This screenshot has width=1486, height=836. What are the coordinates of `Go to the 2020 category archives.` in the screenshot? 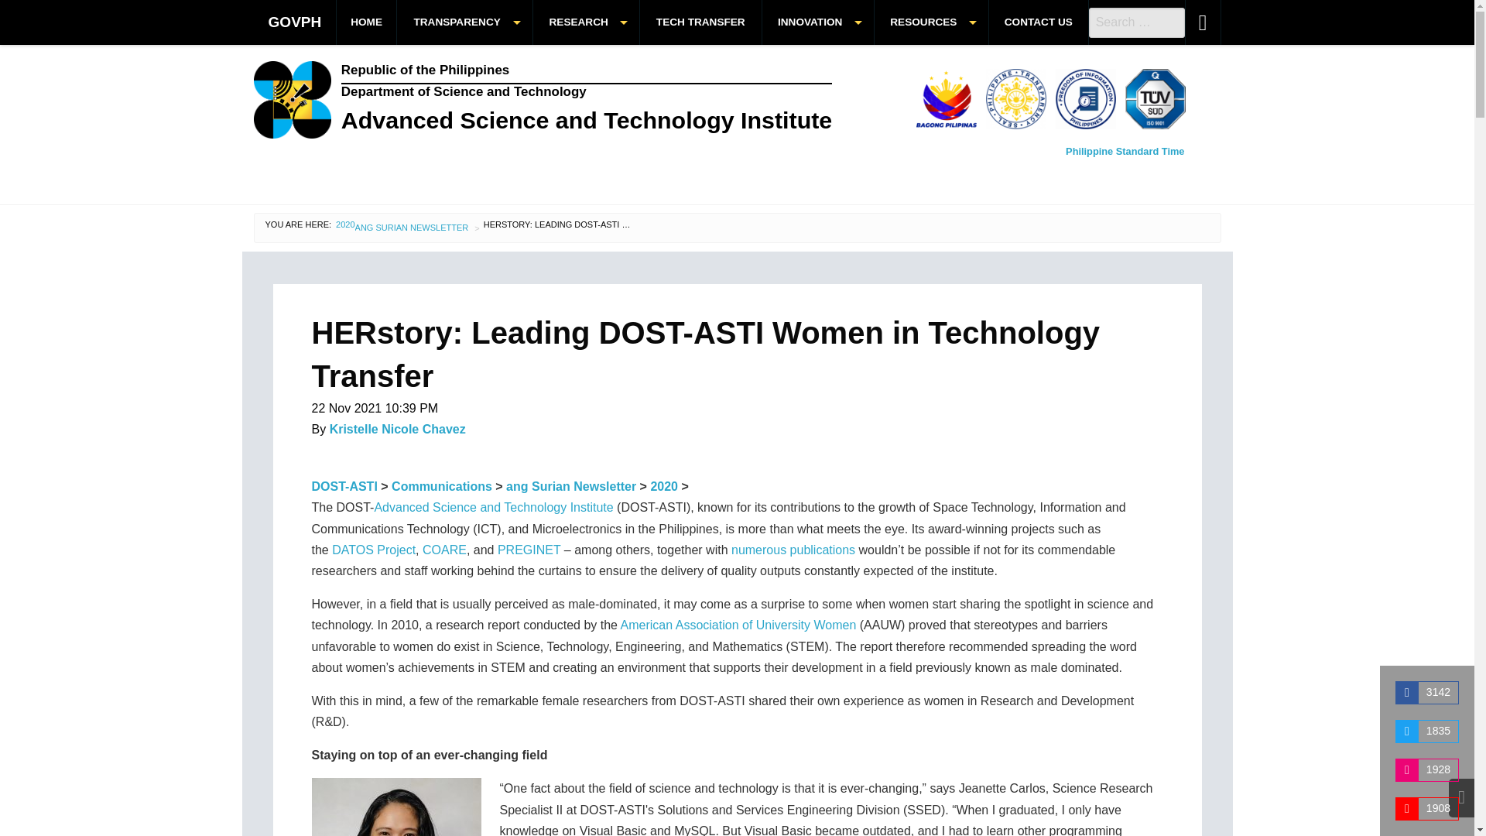 It's located at (664, 486).